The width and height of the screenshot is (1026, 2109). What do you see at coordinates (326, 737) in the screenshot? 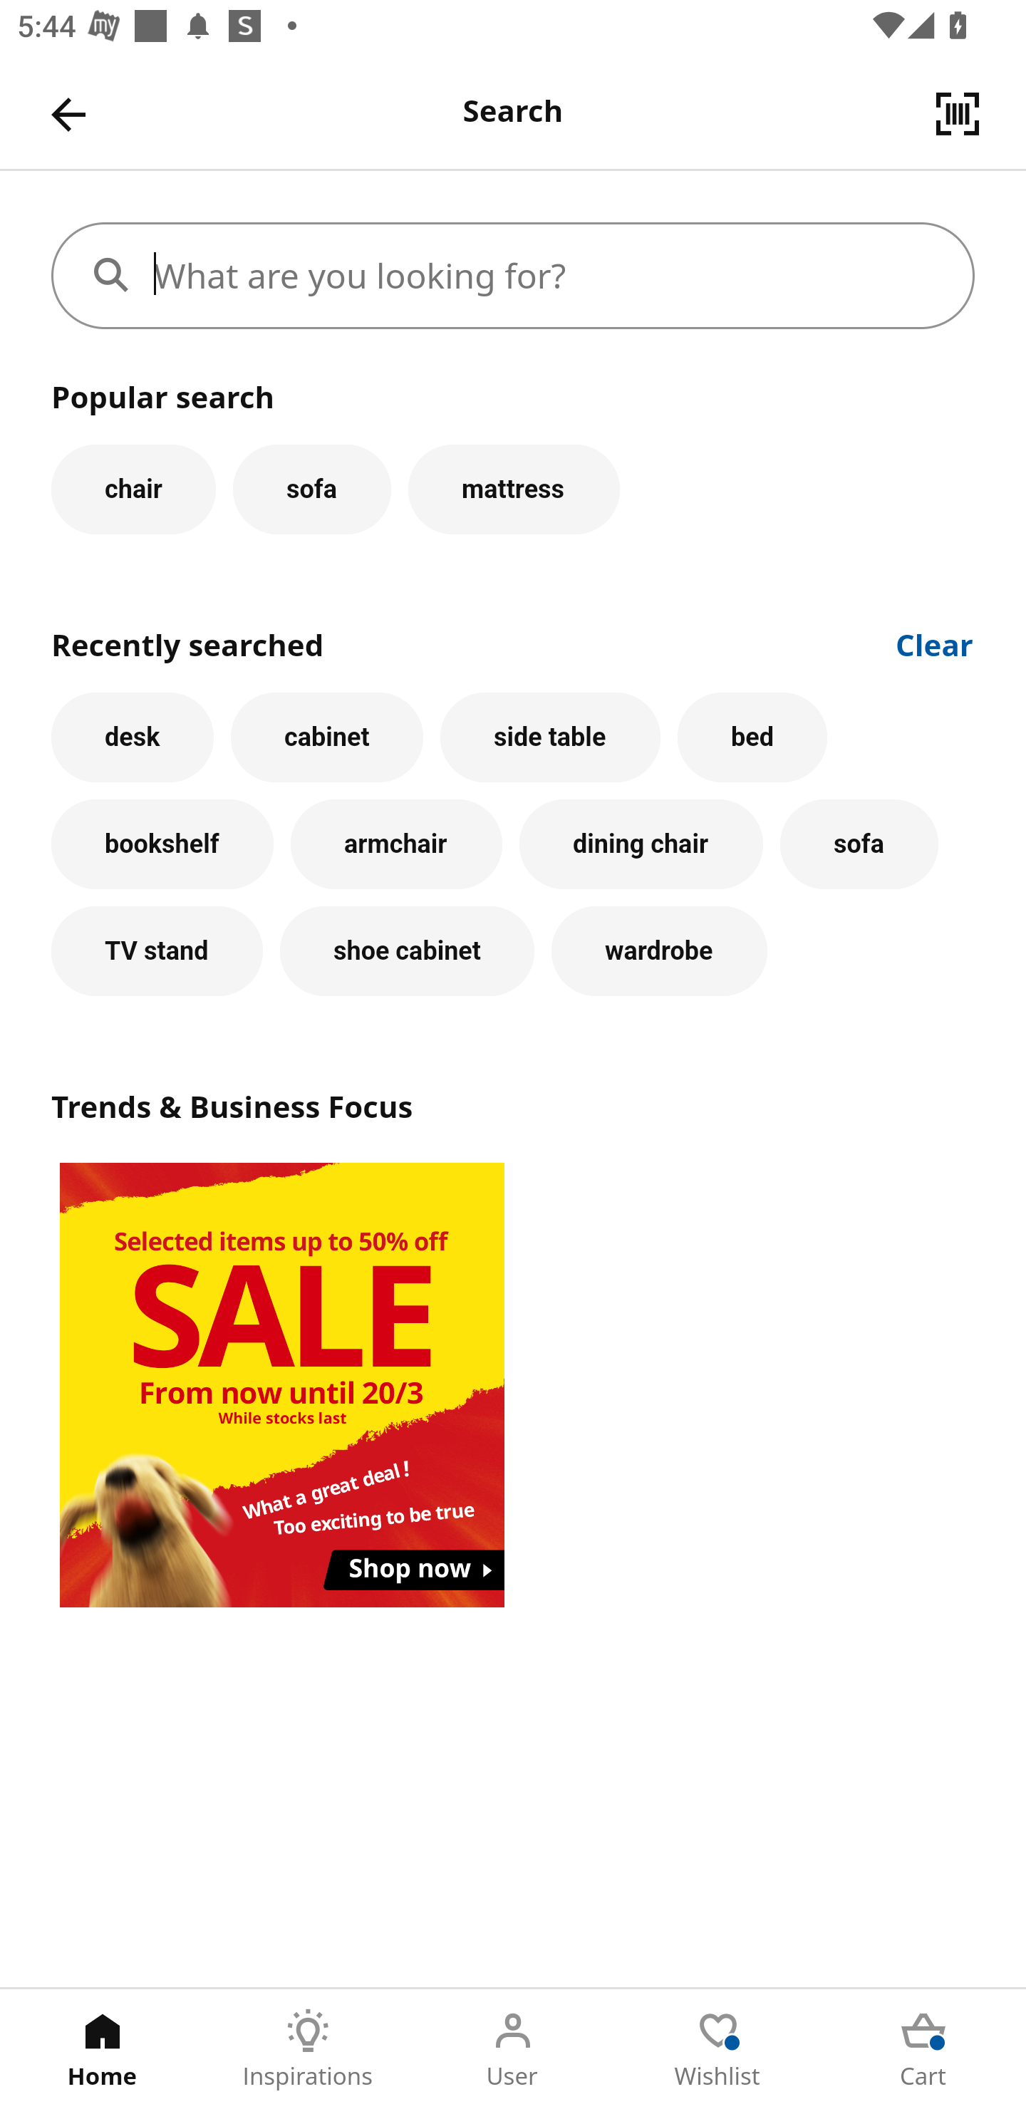
I see `cabinet` at bounding box center [326, 737].